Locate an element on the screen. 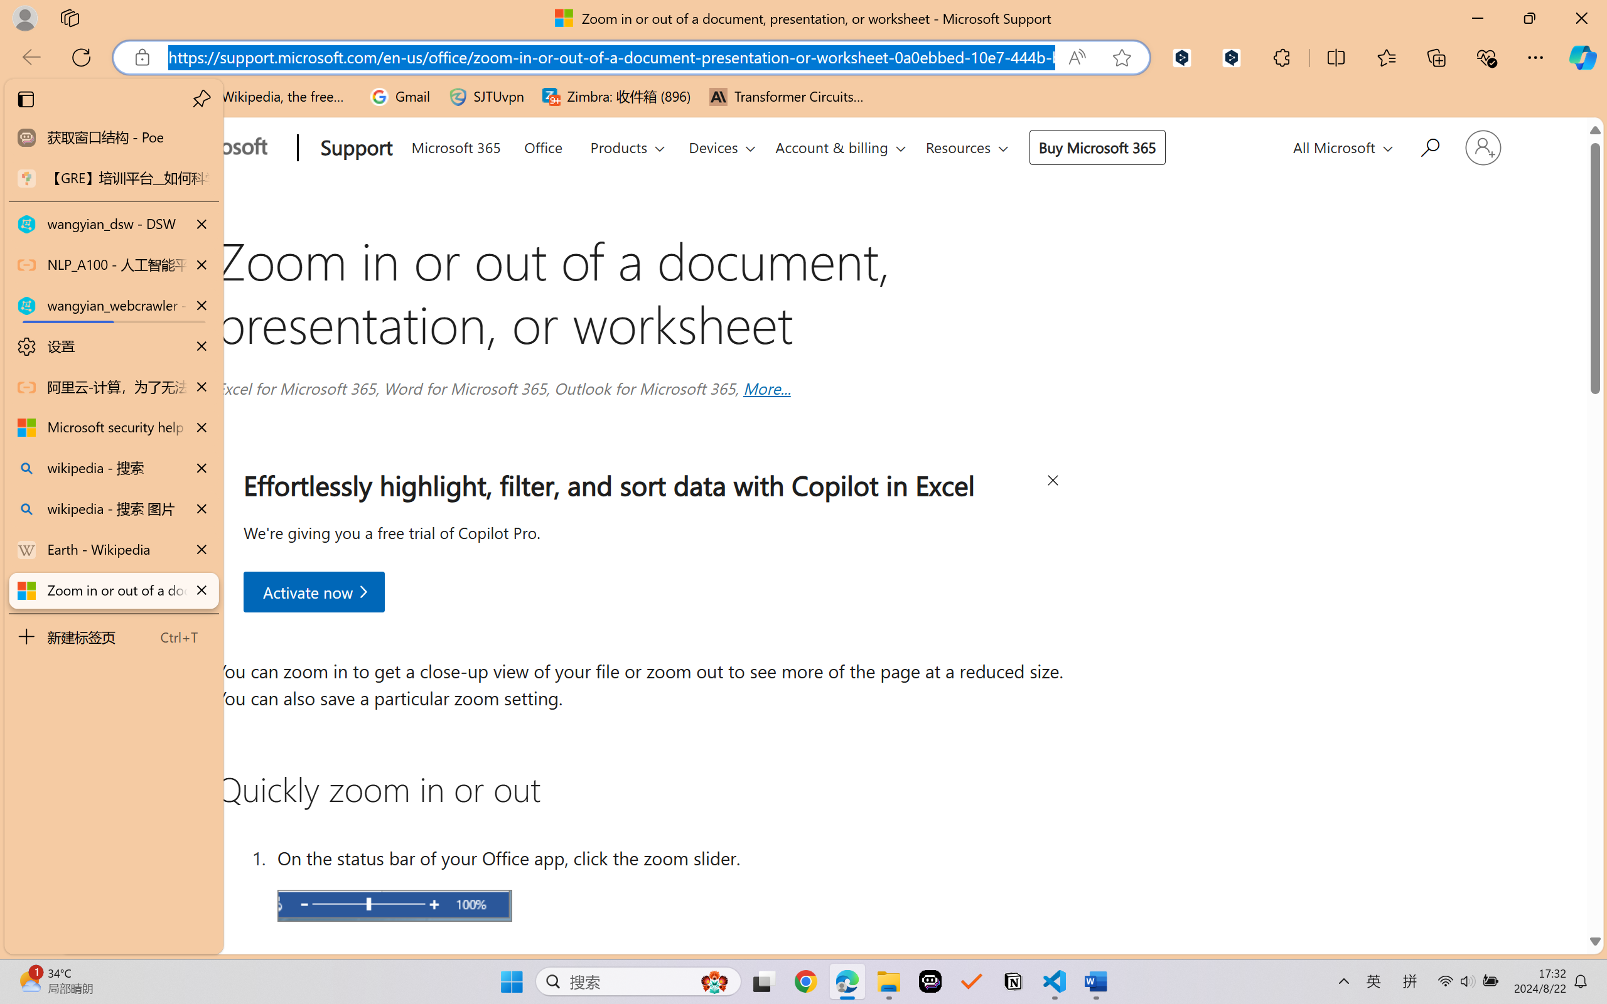  Microsoft 365 is located at coordinates (456, 145).